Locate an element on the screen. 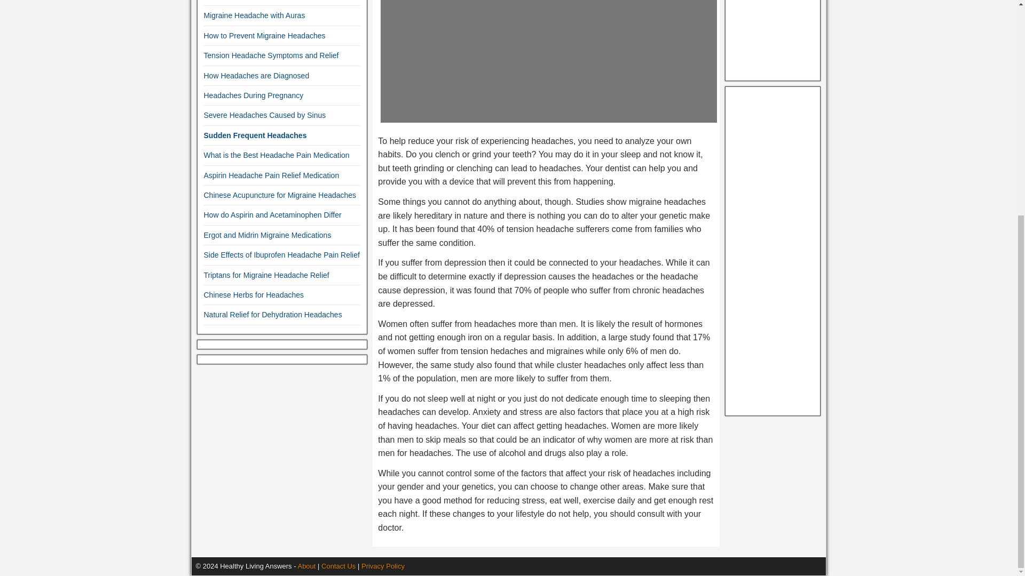 This screenshot has width=1025, height=576. Aspirin Headache Pain Relief Medication is located at coordinates (271, 175).